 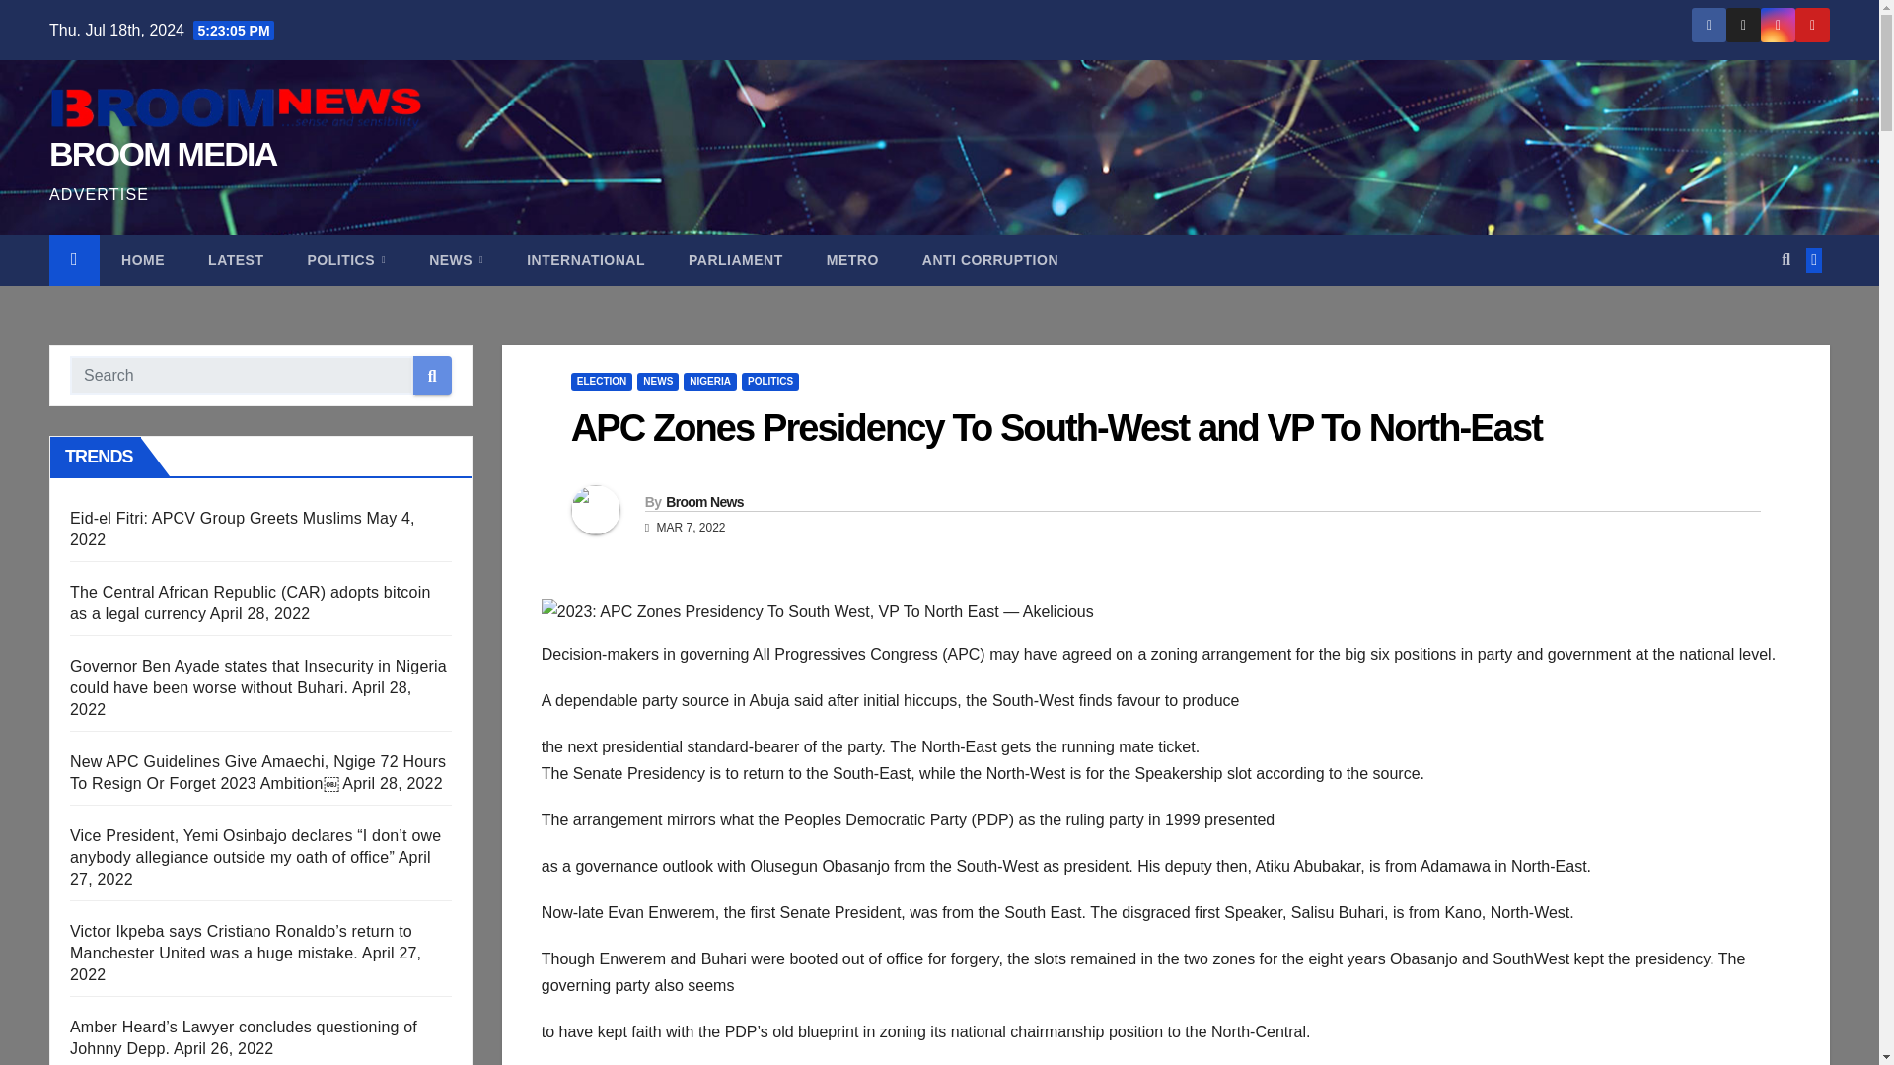 I want to click on LATEST, so click(x=235, y=260).